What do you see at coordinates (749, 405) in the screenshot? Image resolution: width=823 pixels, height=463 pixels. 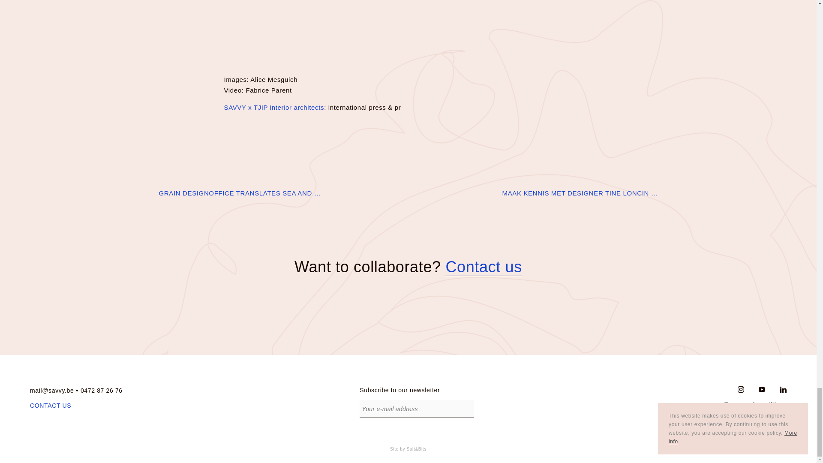 I see `terms and conditions` at bounding box center [749, 405].